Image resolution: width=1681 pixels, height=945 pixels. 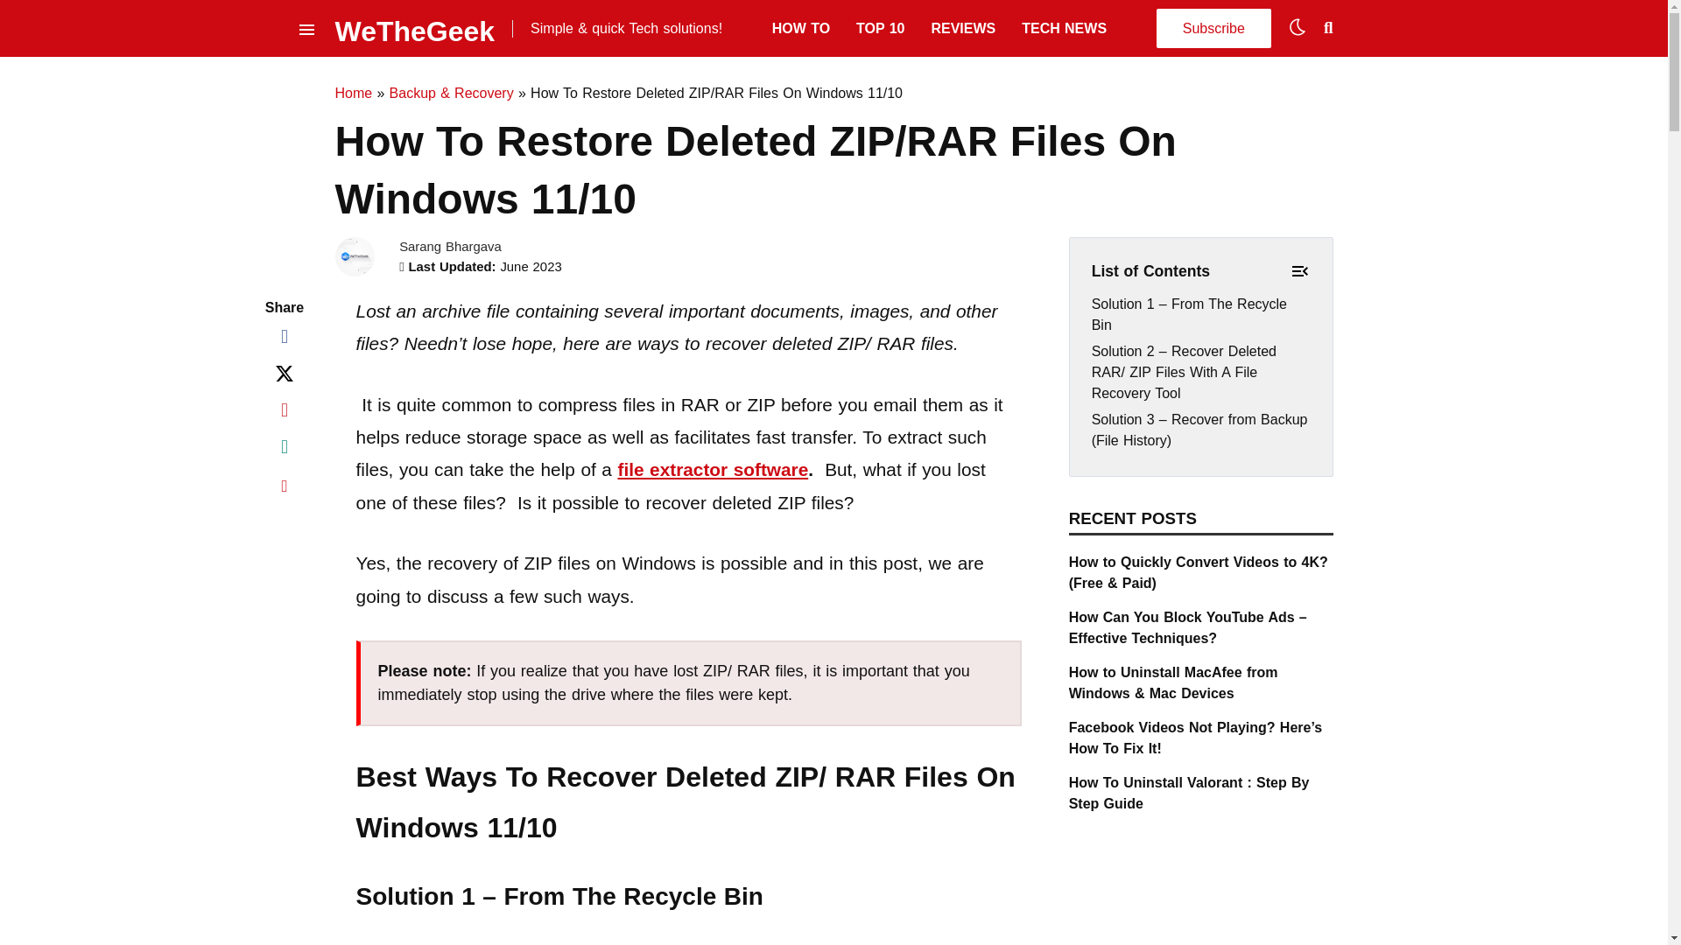 What do you see at coordinates (1064, 28) in the screenshot?
I see `TECH NEWS` at bounding box center [1064, 28].